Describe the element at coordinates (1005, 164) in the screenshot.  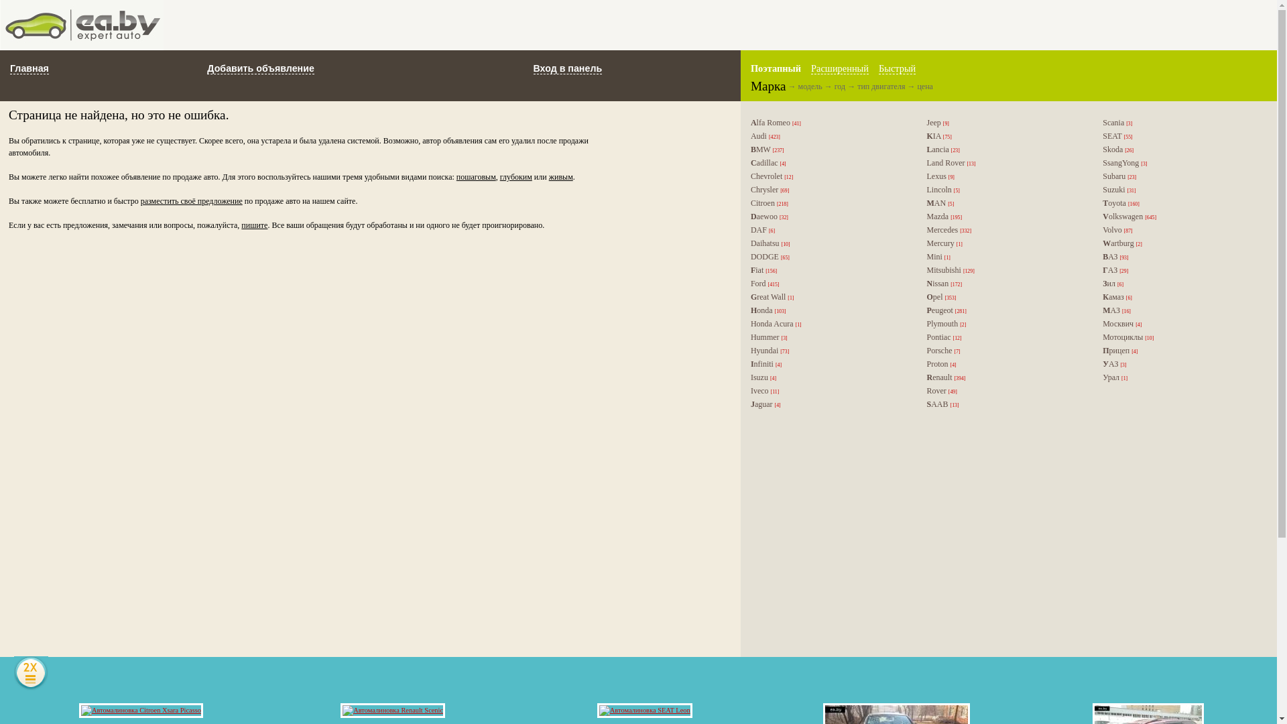
I see `Land Rover [13]` at that location.